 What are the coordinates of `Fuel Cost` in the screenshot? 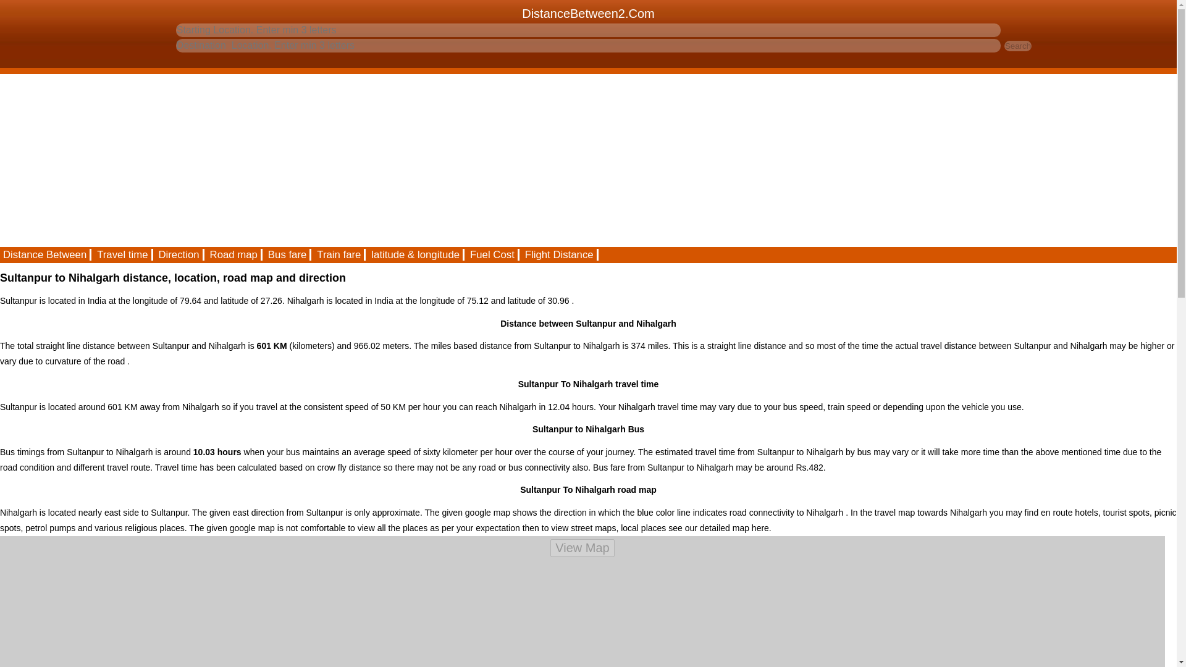 It's located at (493, 254).